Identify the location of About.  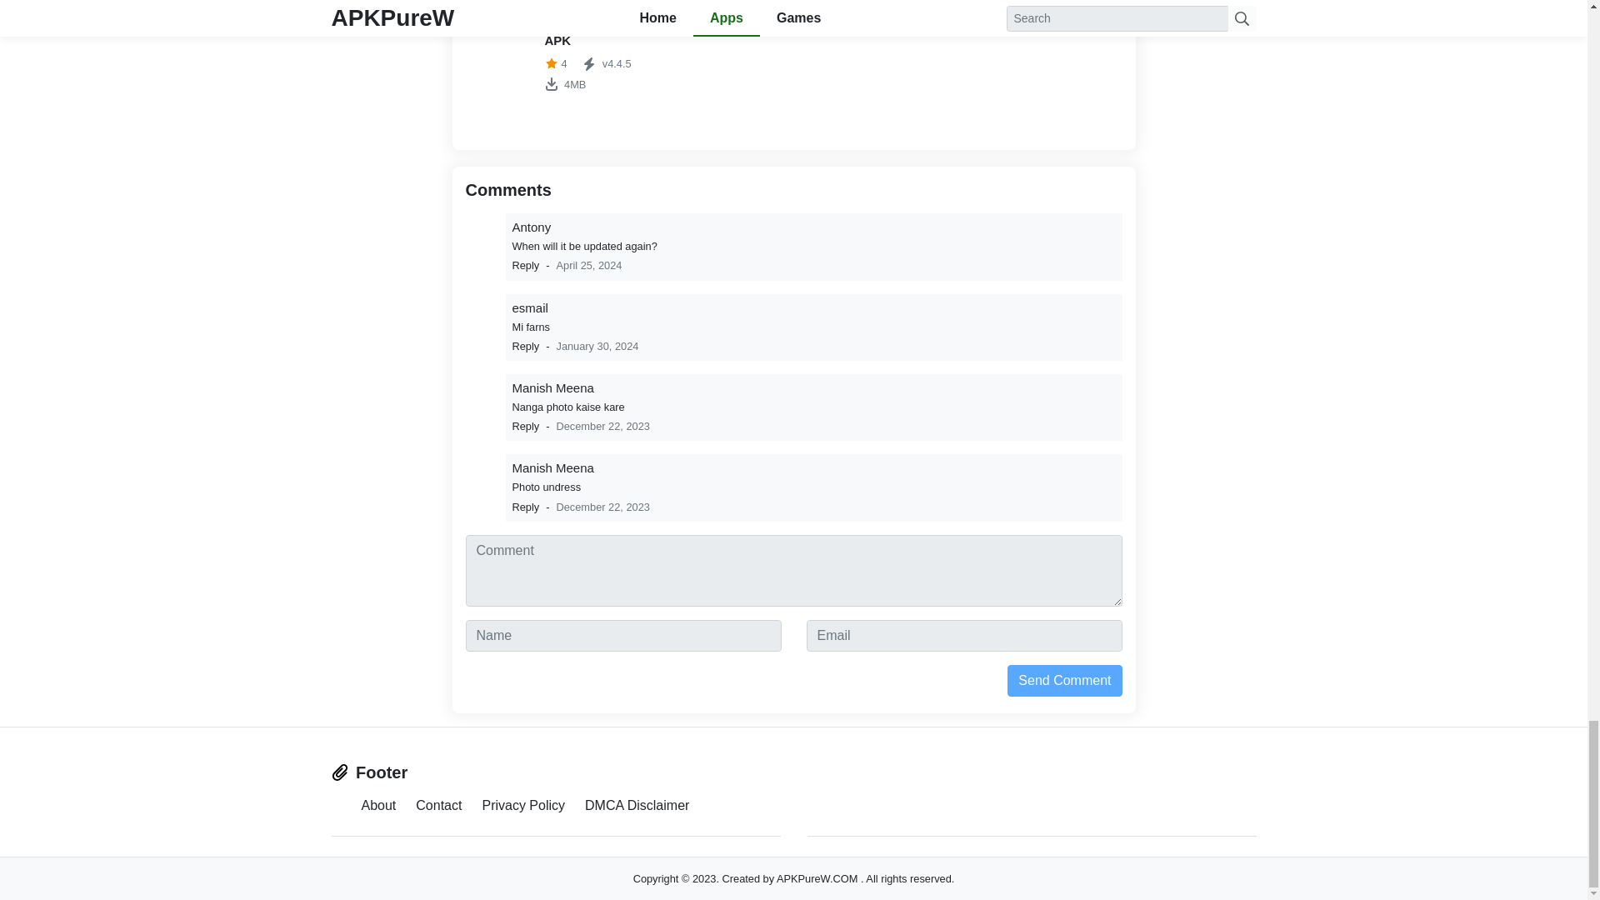
(378, 804).